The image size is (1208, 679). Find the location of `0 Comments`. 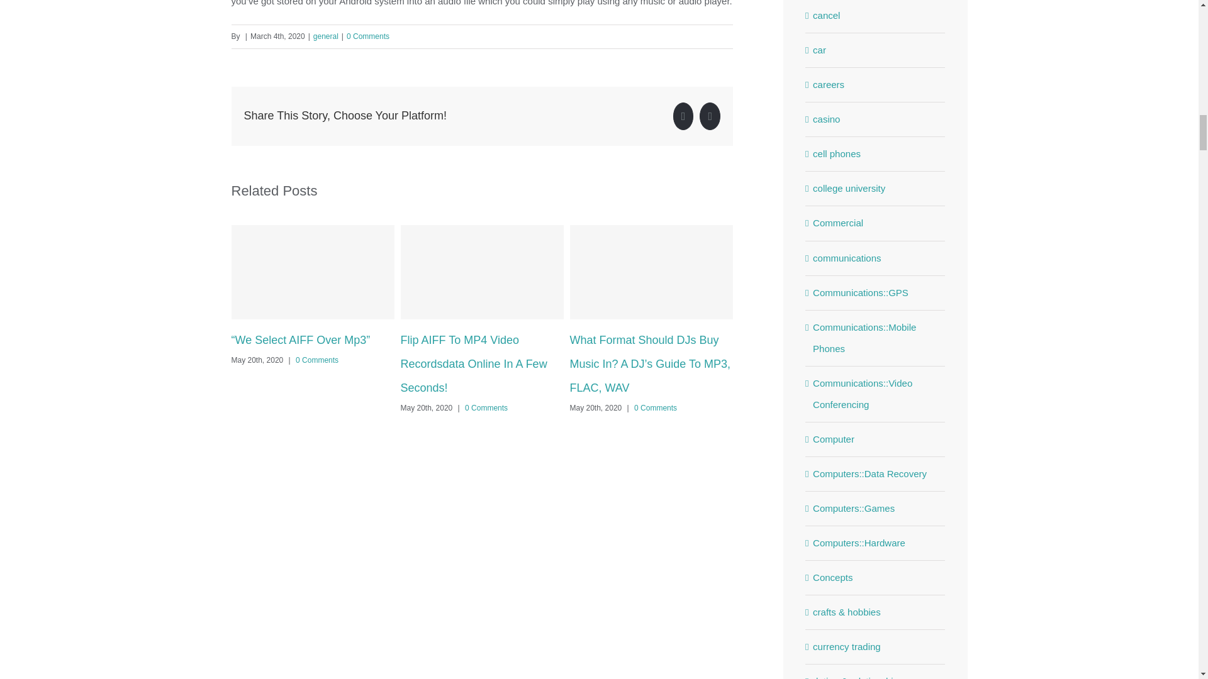

0 Comments is located at coordinates (656, 407).